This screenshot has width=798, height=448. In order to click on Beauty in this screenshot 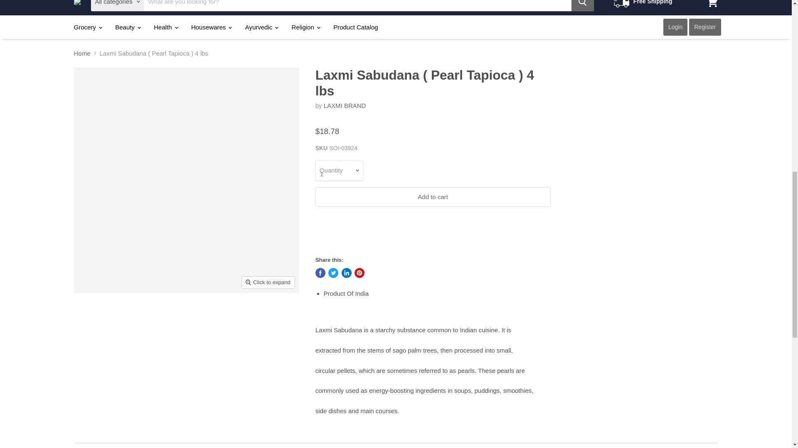, I will do `click(127, 27)`.